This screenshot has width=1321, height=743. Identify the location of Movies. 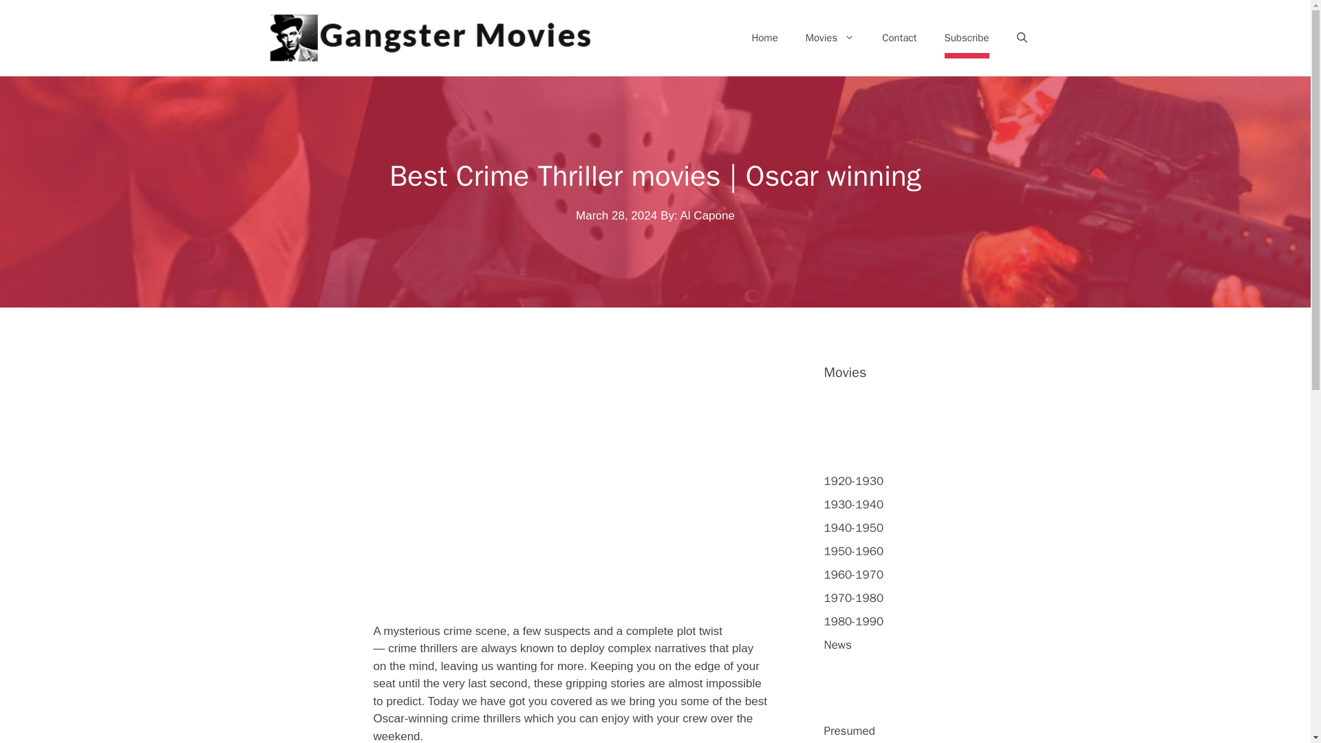
(830, 37).